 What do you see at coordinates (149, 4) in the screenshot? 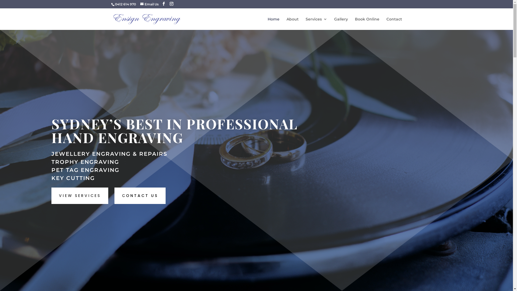
I see `Email Us` at bounding box center [149, 4].